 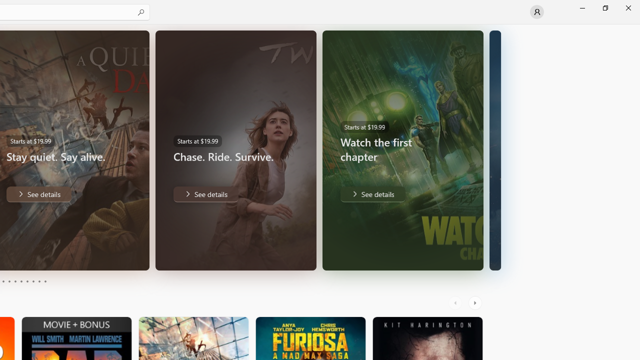 I want to click on Page 4, so click(x=9, y=281).